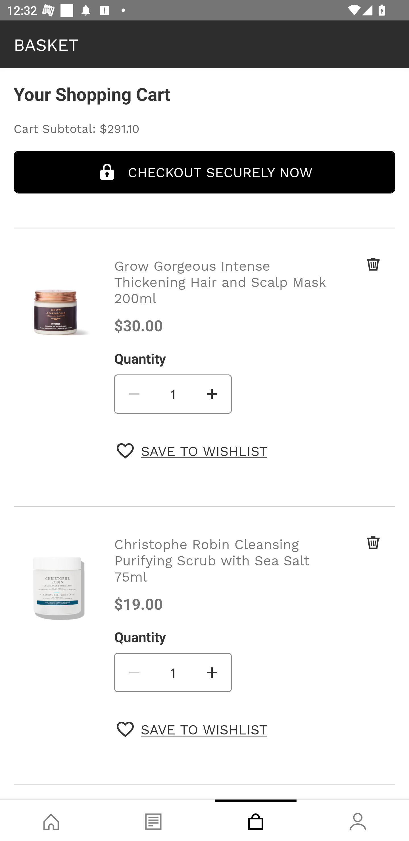 The width and height of the screenshot is (409, 841). Describe the element at coordinates (212, 672) in the screenshot. I see `Increase quantity` at that location.